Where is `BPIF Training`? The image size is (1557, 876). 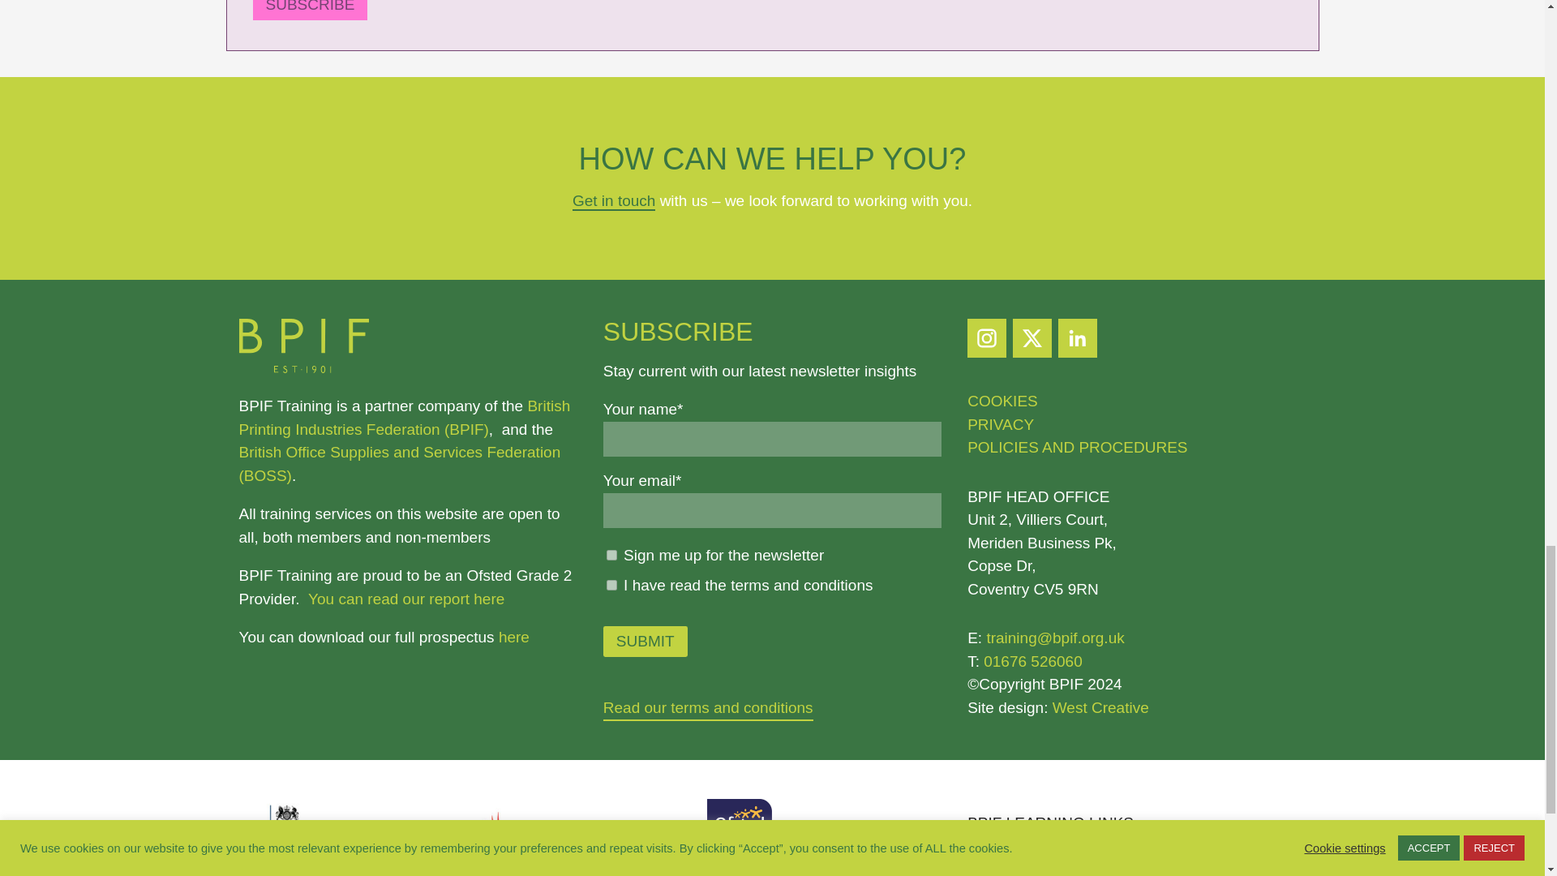 BPIF Training is located at coordinates (302, 367).